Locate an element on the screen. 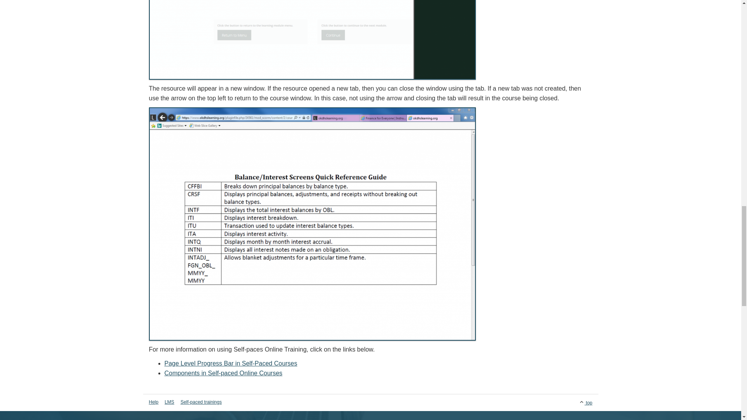  top is located at coordinates (560, 402).